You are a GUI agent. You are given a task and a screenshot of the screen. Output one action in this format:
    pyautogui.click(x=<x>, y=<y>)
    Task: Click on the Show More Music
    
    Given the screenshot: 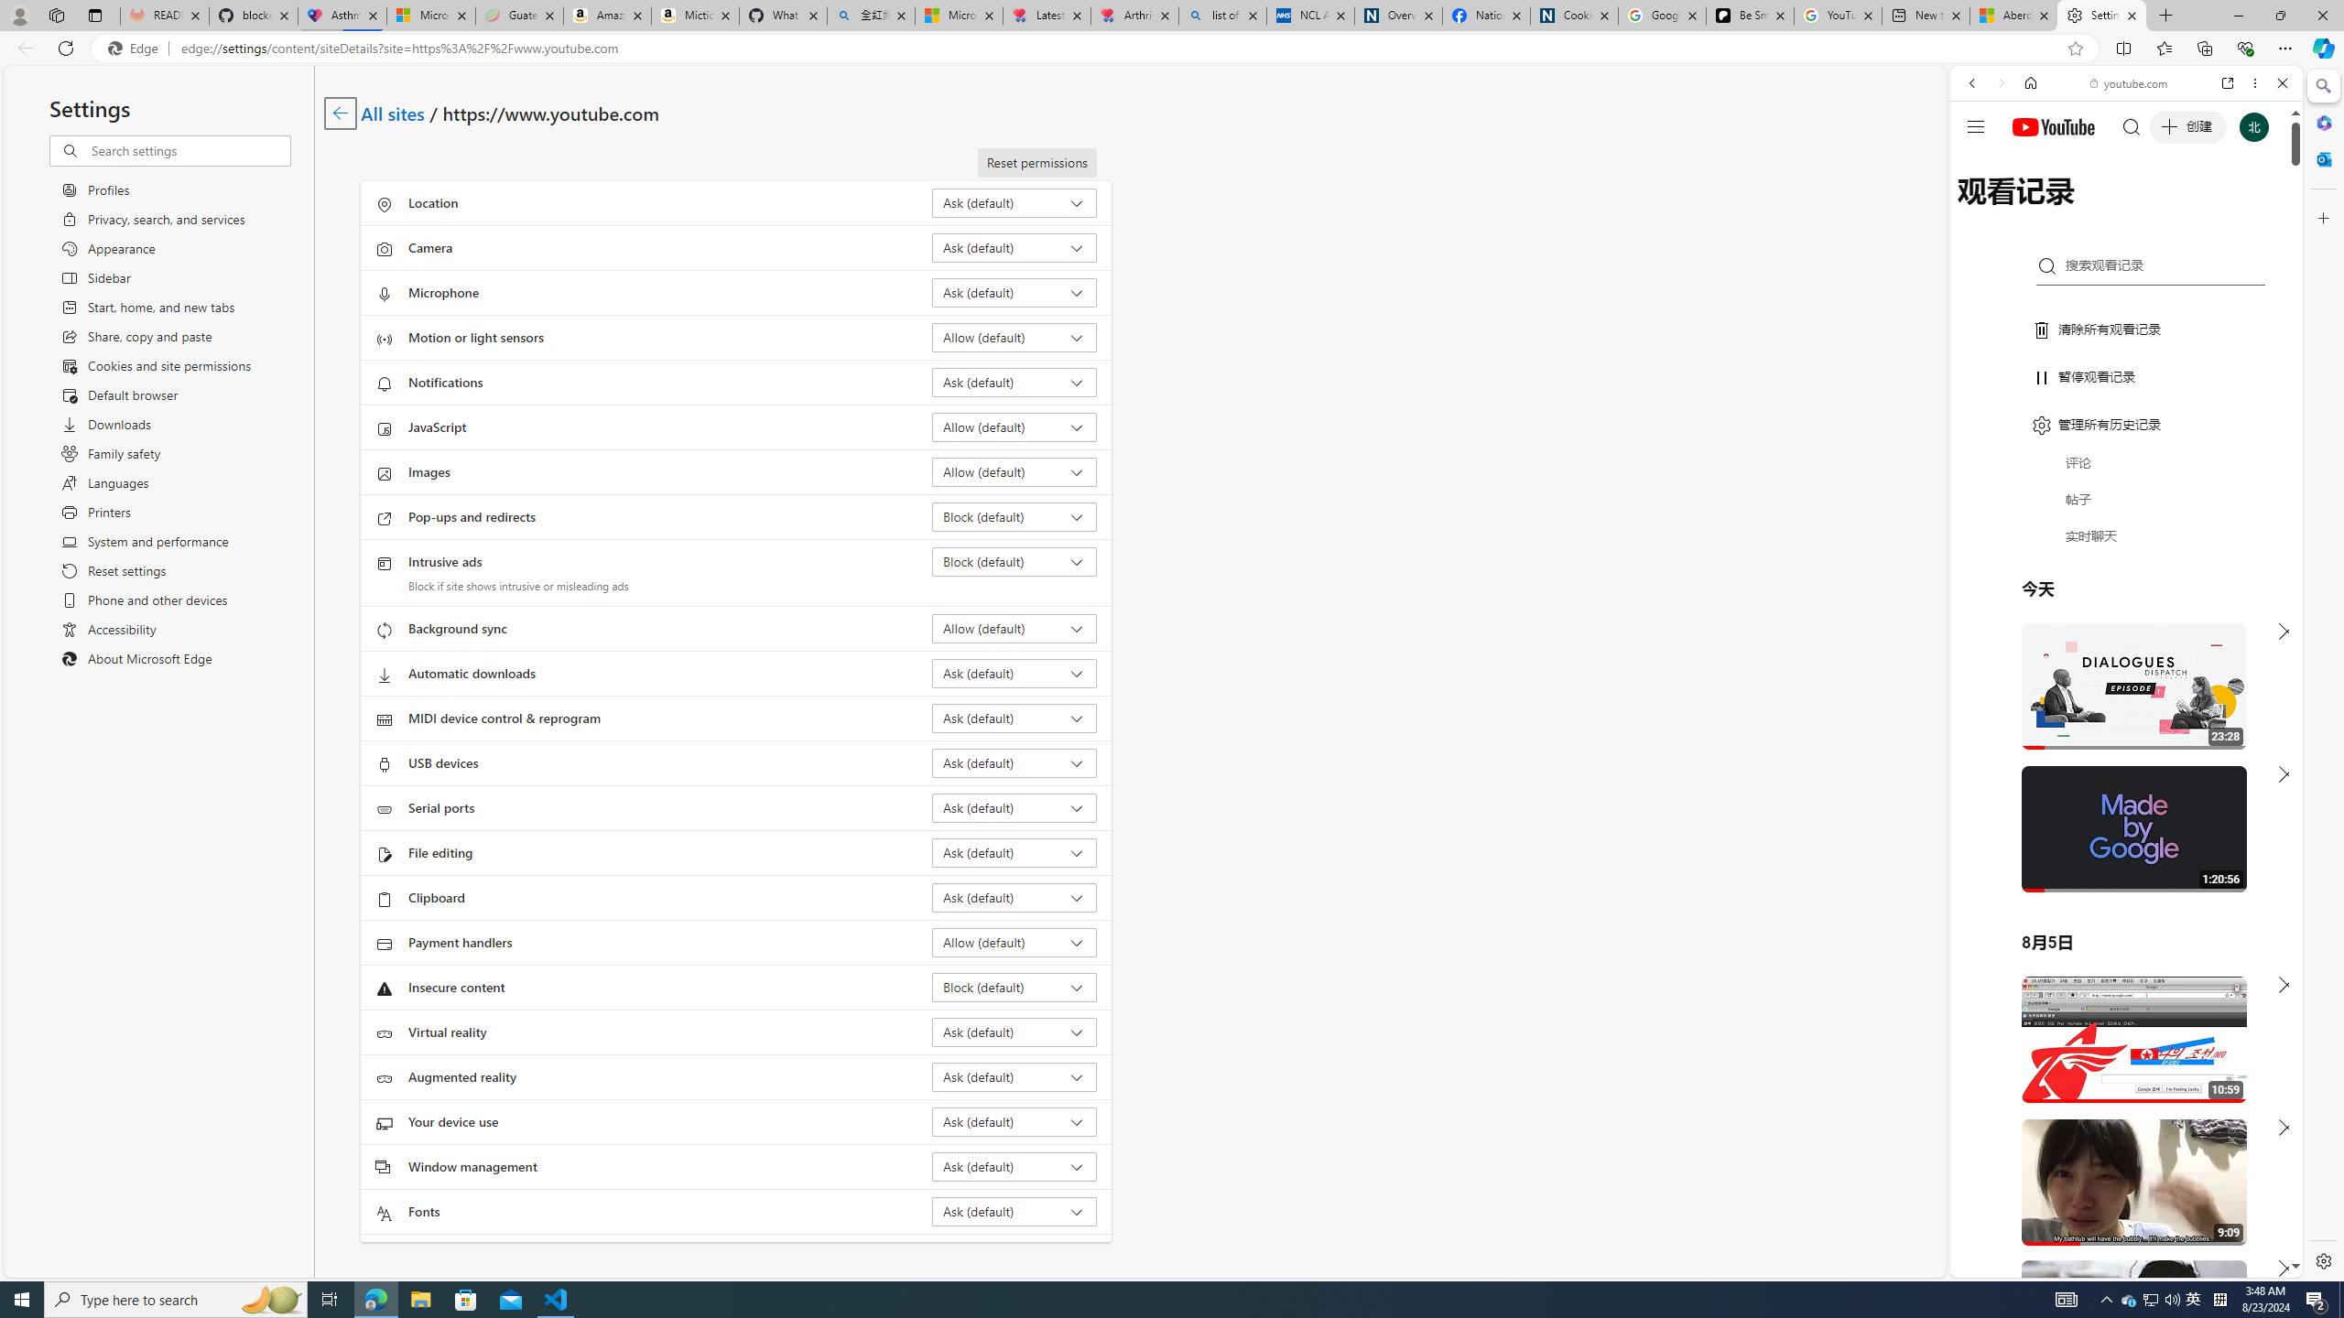 What is the action you would take?
    pyautogui.click(x=2238, y=500)
    